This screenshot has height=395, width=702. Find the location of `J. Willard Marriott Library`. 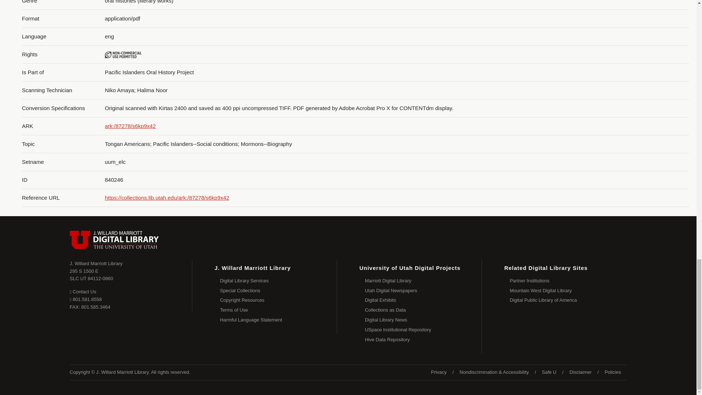

J. Willard Marriott Library is located at coordinates (96, 263).